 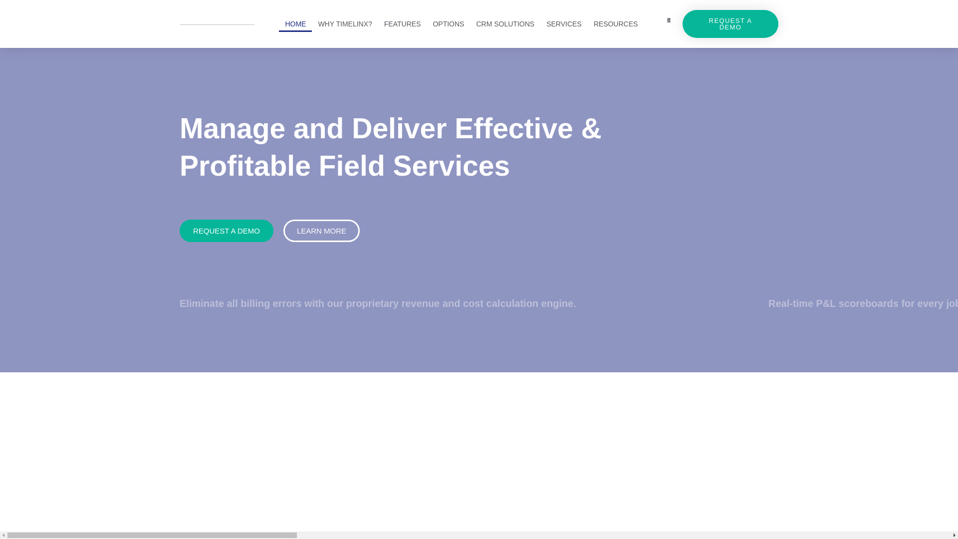 I want to click on CRM SOLUTIONS, so click(x=505, y=24).